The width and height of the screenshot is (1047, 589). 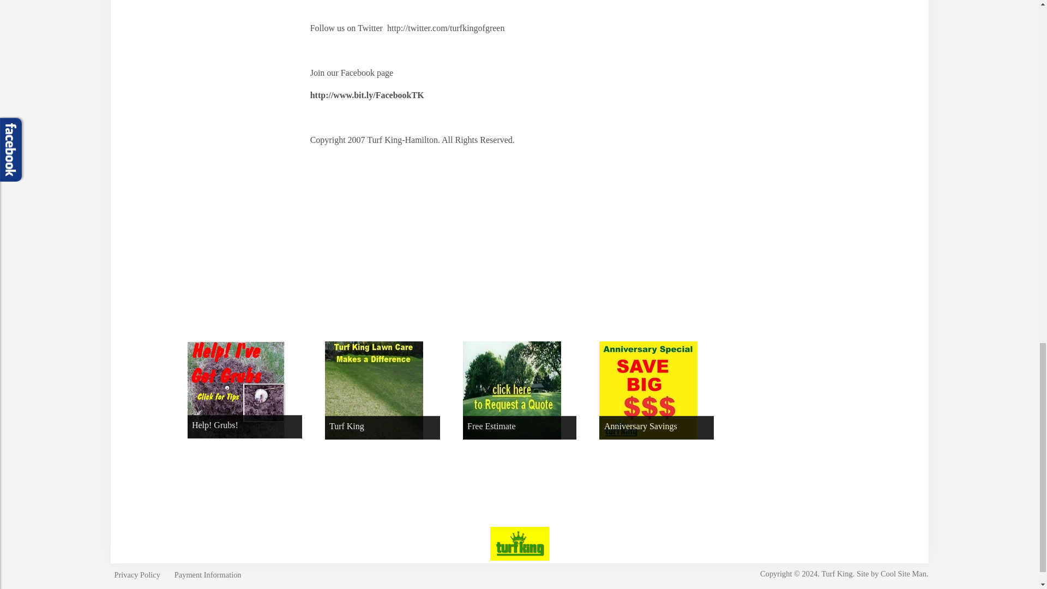 I want to click on Submit to Digg, so click(x=359, y=241).